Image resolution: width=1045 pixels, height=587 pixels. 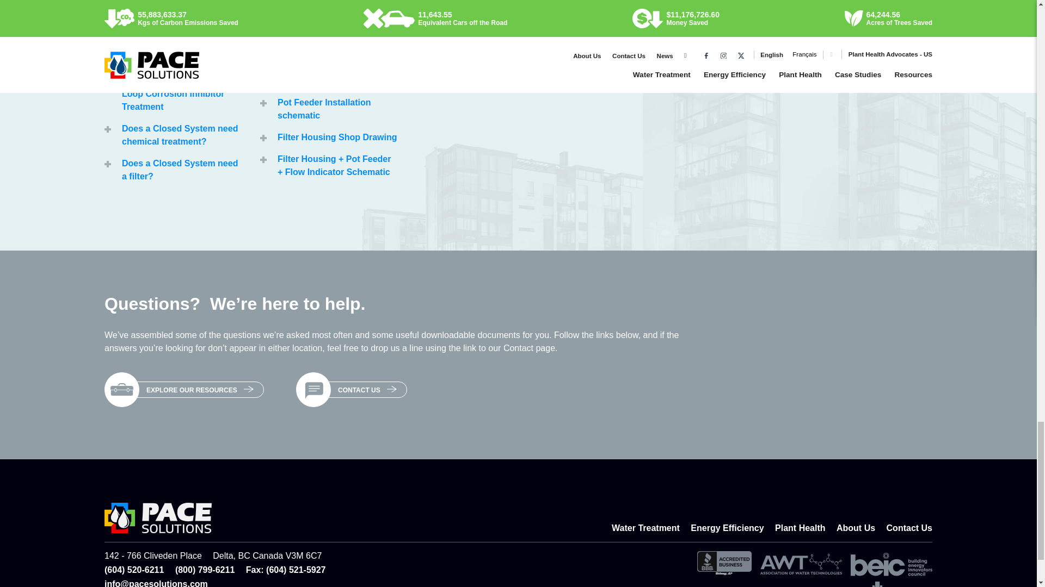 I want to click on Phone, so click(x=140, y=570).